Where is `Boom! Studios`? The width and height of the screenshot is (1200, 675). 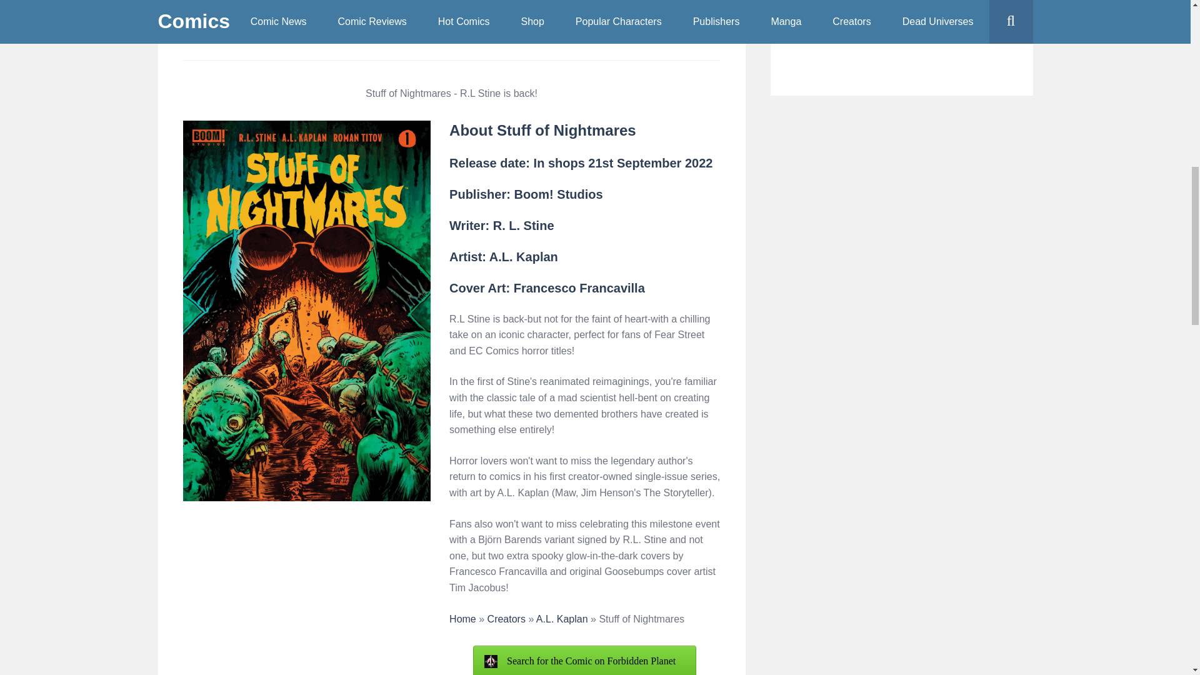 Boom! Studios is located at coordinates (557, 194).